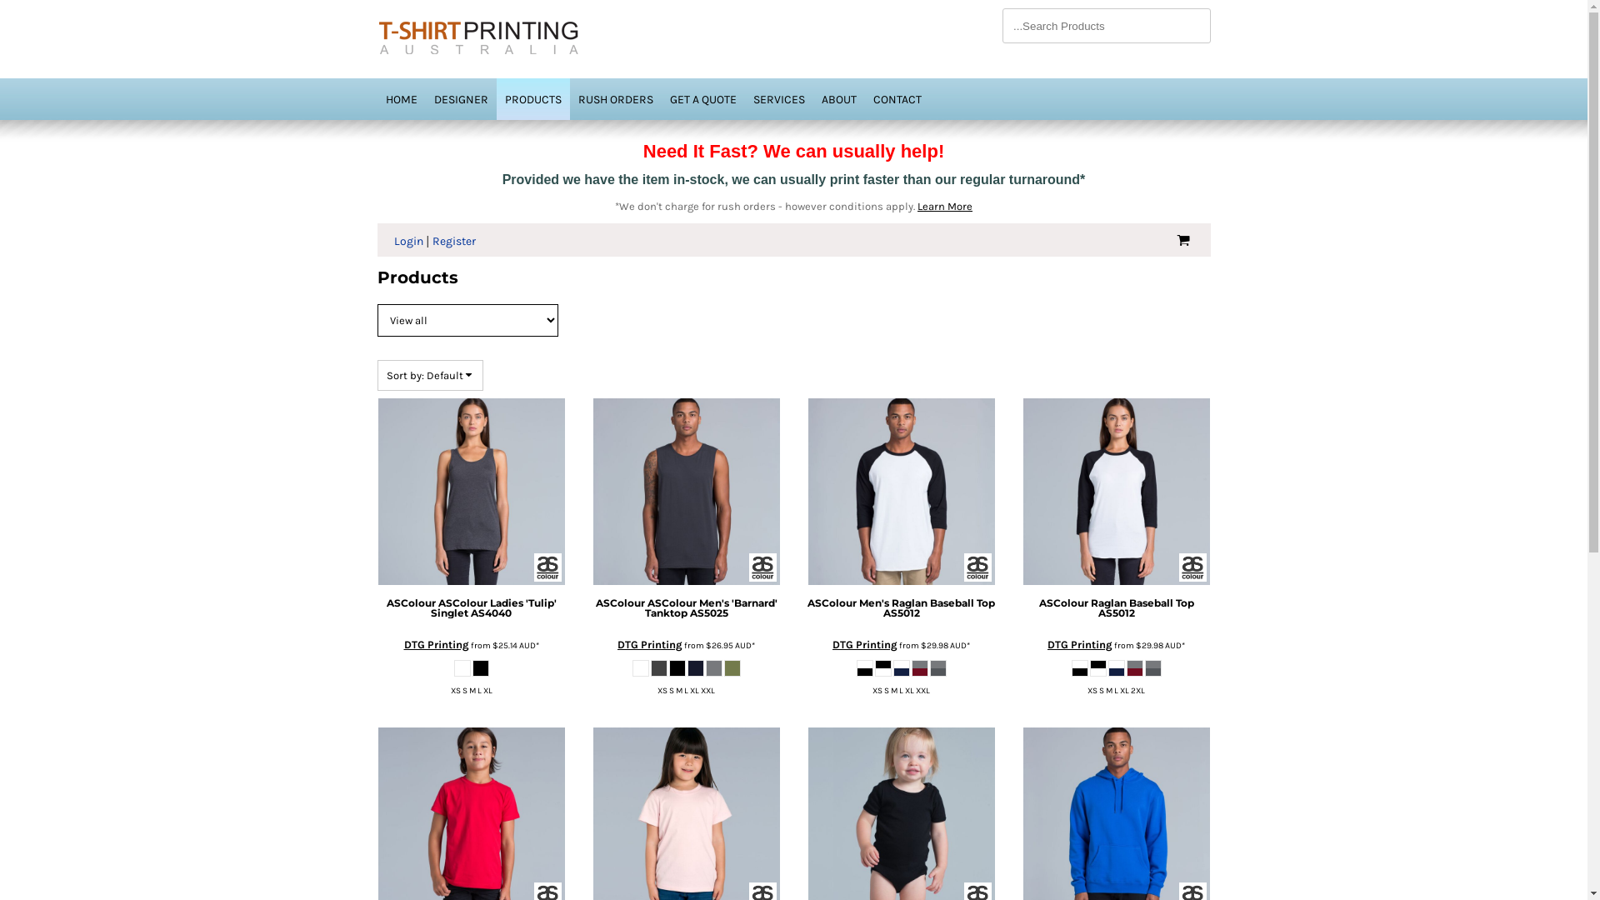  Describe the element at coordinates (897, 98) in the screenshot. I see `CONTACT` at that location.